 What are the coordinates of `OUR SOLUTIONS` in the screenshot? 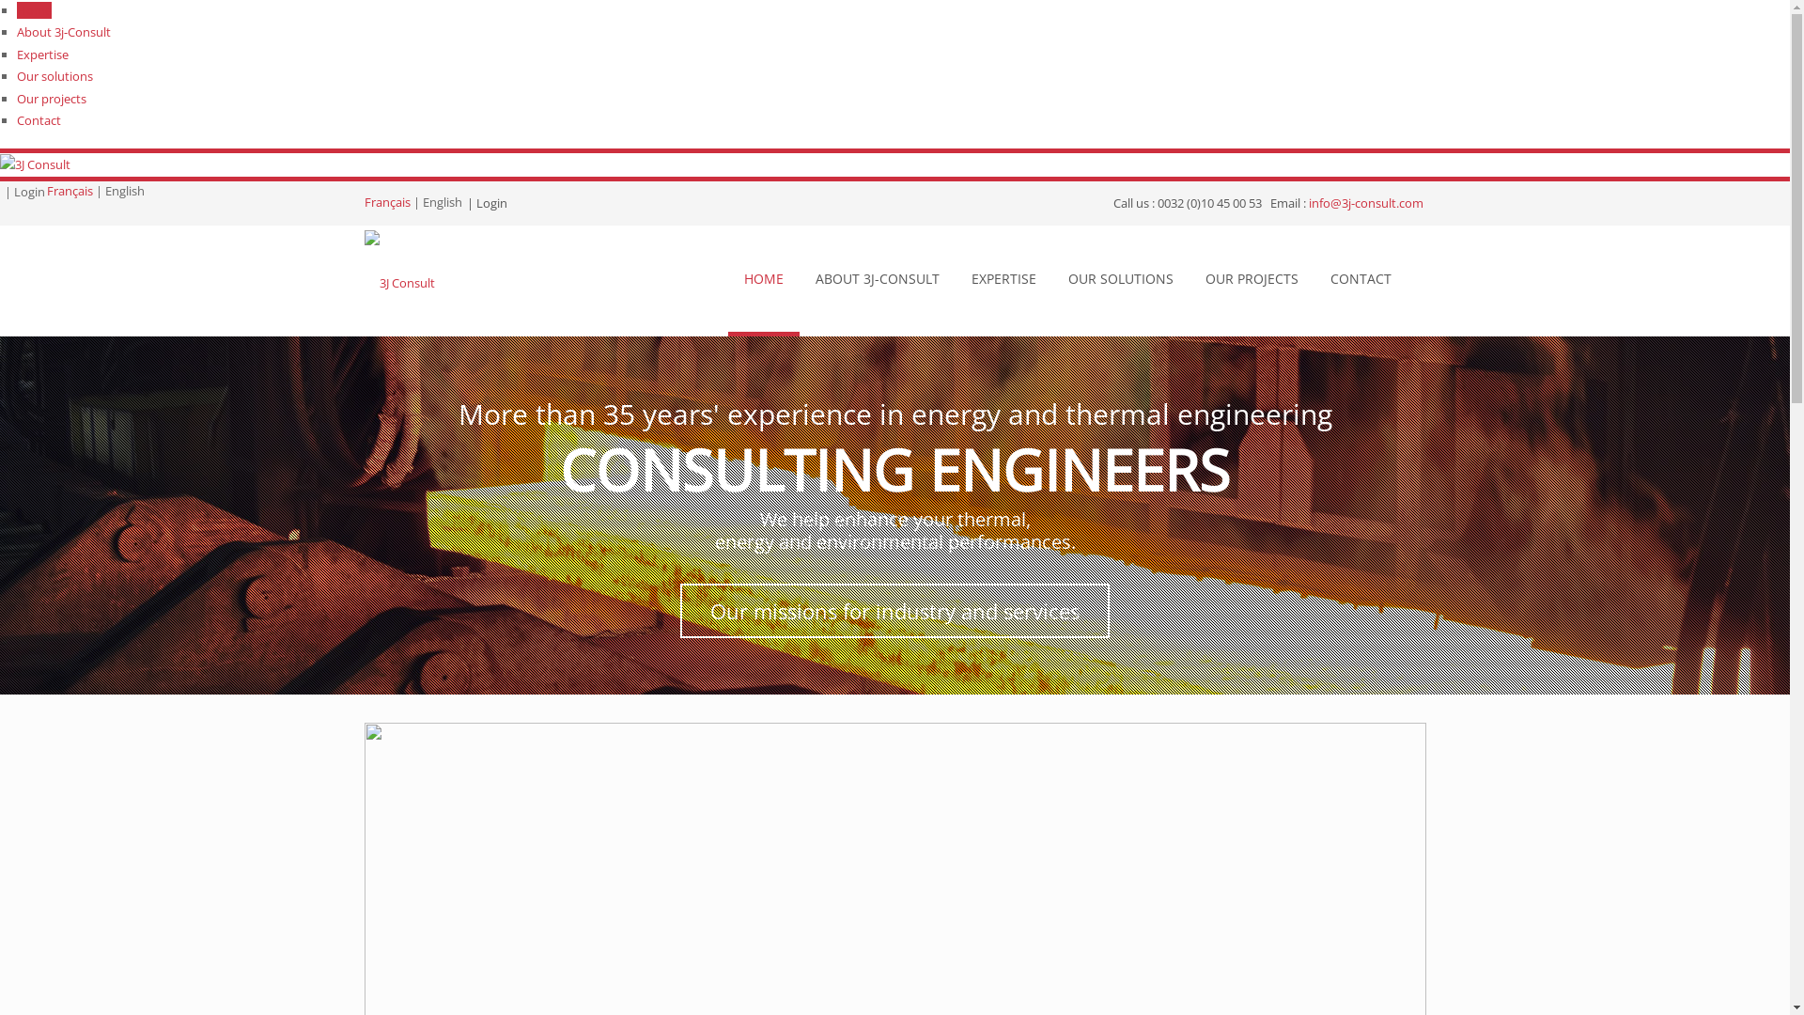 It's located at (1121, 281).